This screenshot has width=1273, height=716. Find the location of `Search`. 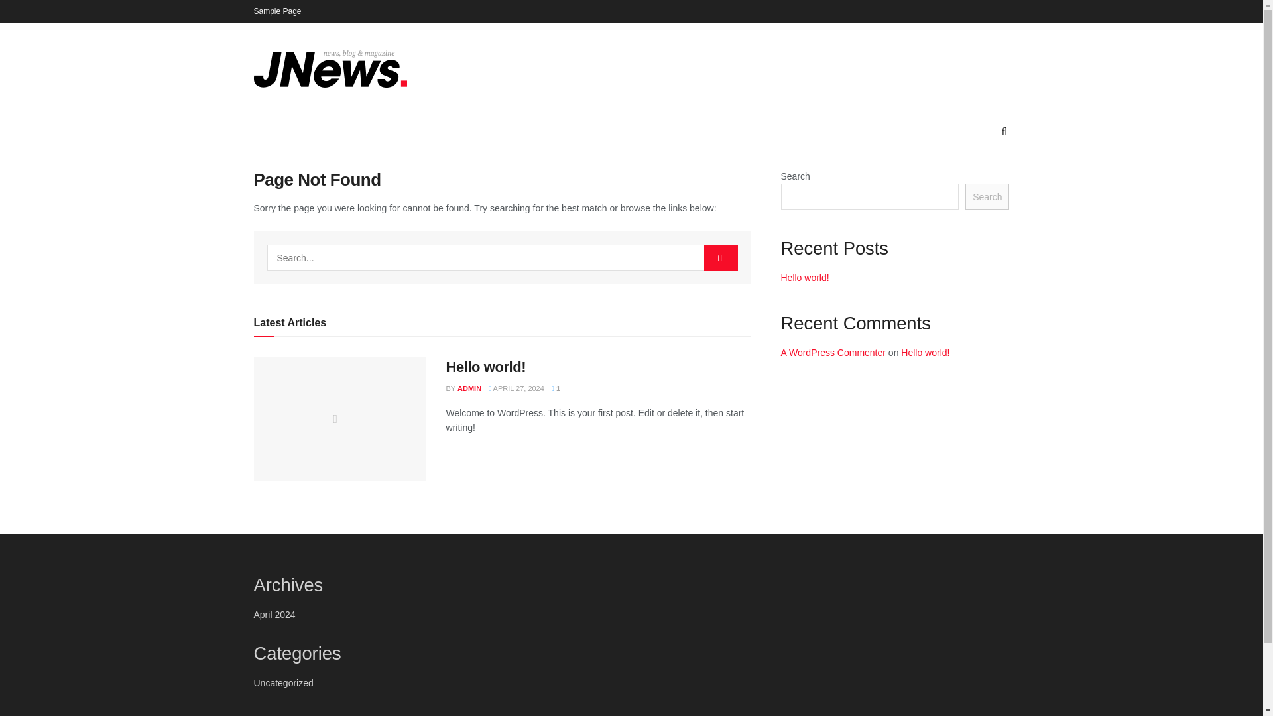

Search is located at coordinates (987, 196).